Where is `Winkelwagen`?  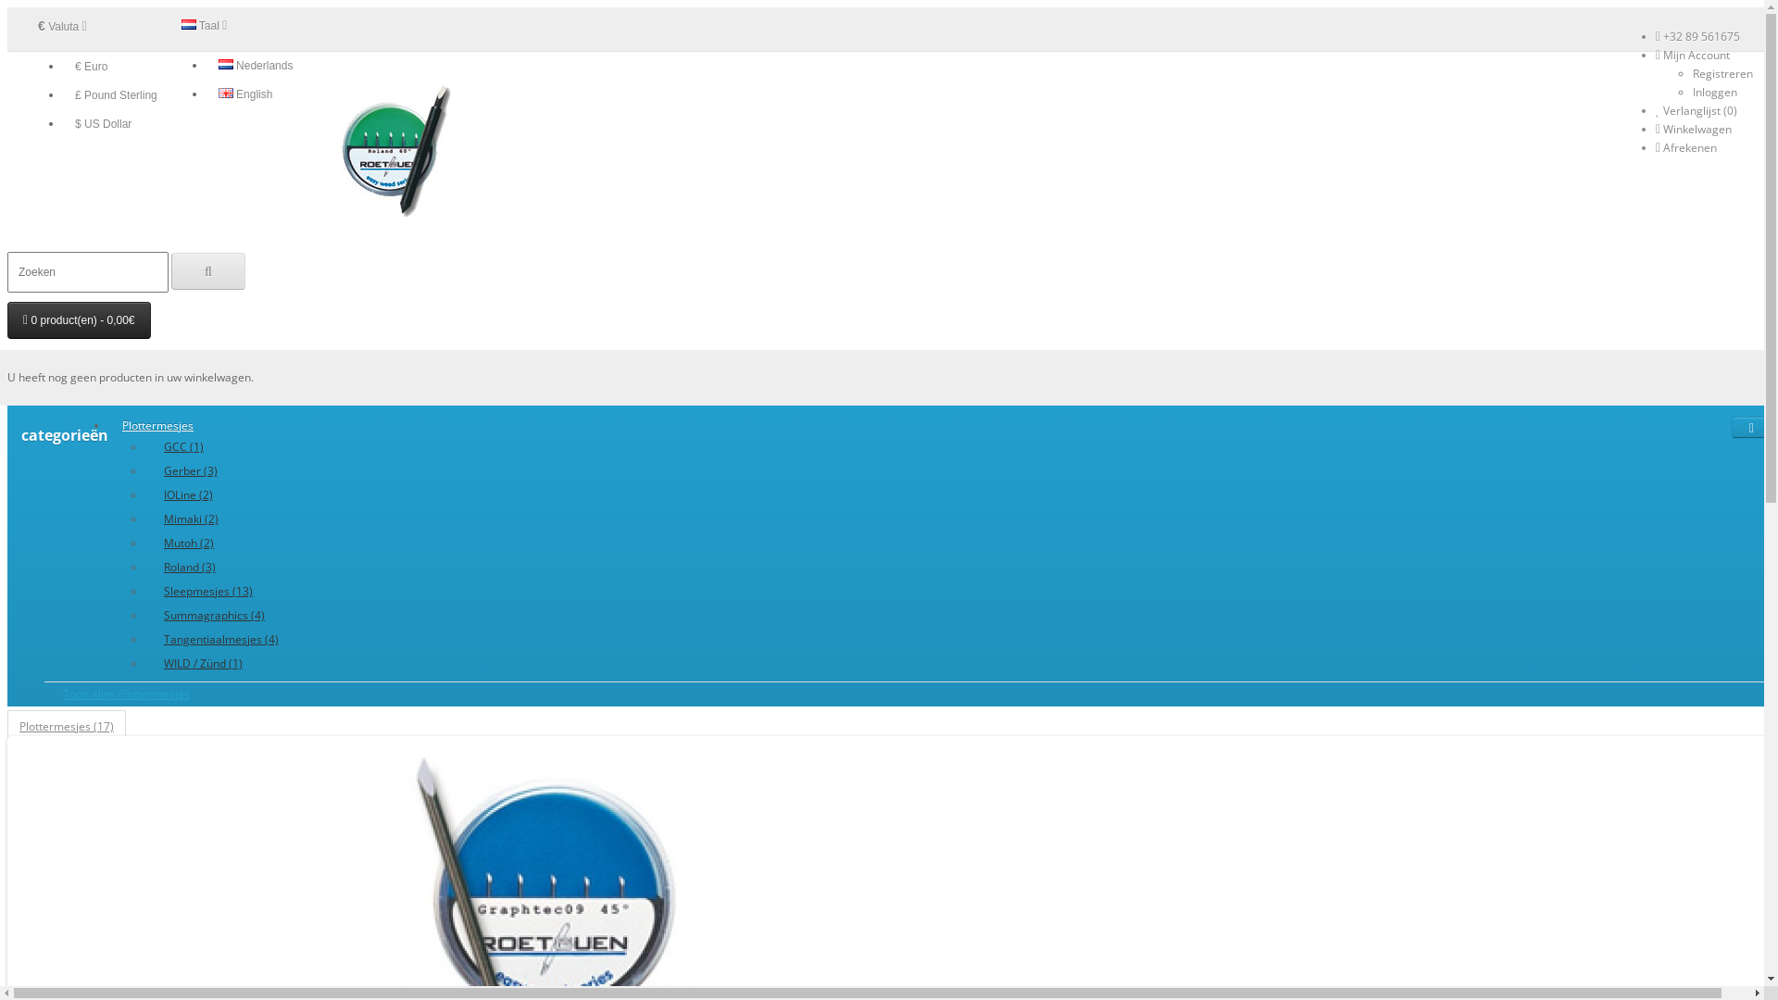 Winkelwagen is located at coordinates (1694, 130).